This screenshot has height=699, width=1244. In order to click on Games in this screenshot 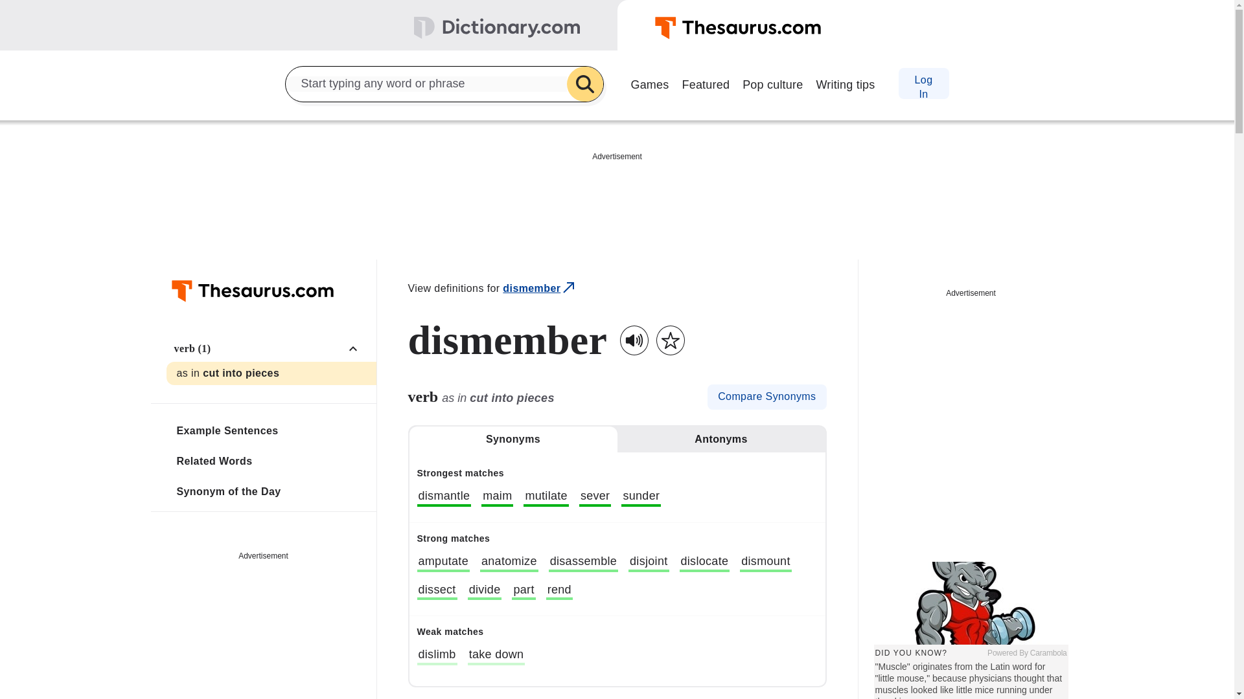, I will do `click(649, 83)`.